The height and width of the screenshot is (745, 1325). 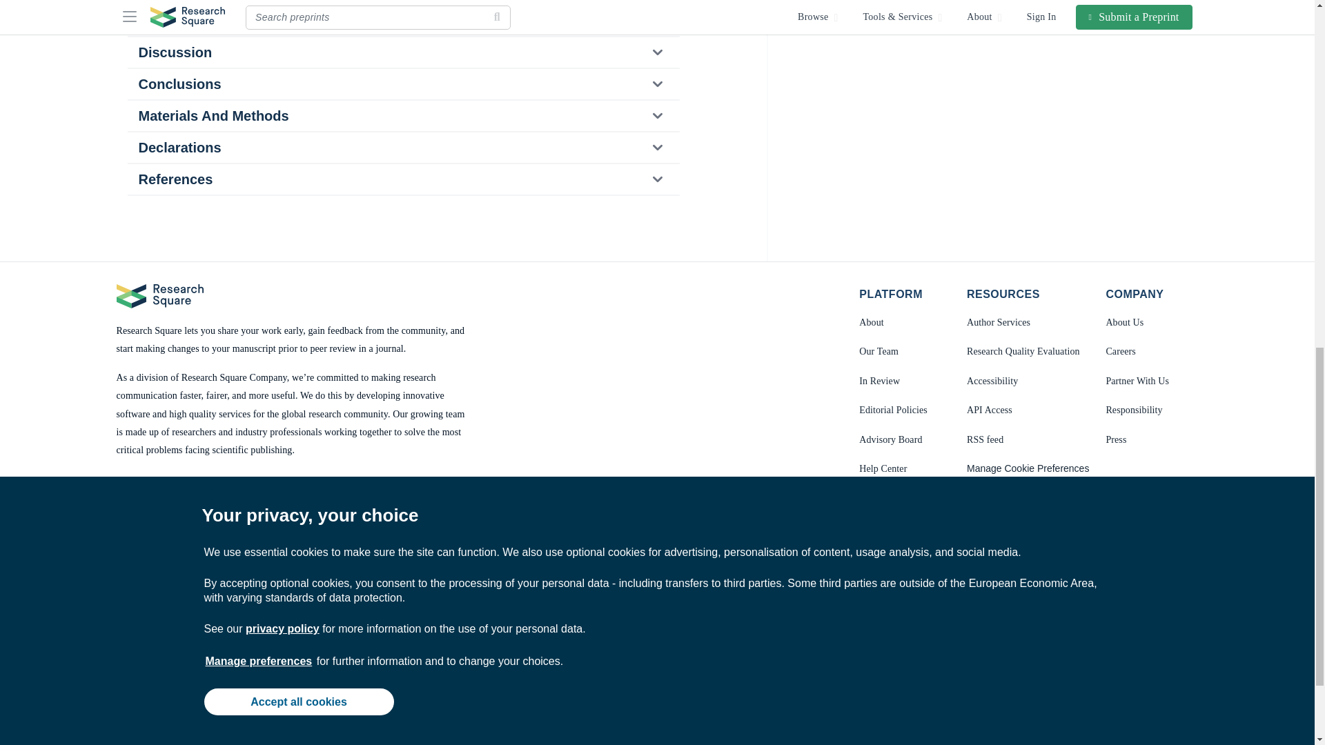 I want to click on Results, so click(x=402, y=20).